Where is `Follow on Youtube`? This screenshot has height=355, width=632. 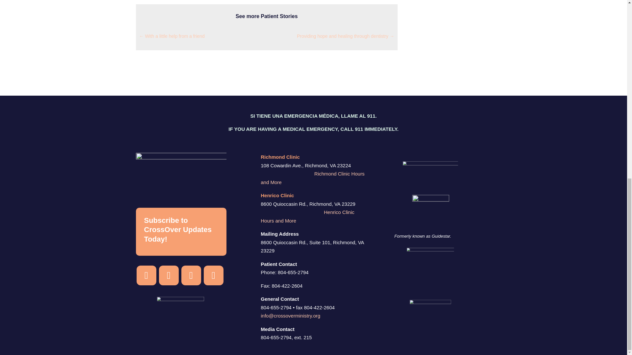
Follow on Youtube is located at coordinates (191, 275).